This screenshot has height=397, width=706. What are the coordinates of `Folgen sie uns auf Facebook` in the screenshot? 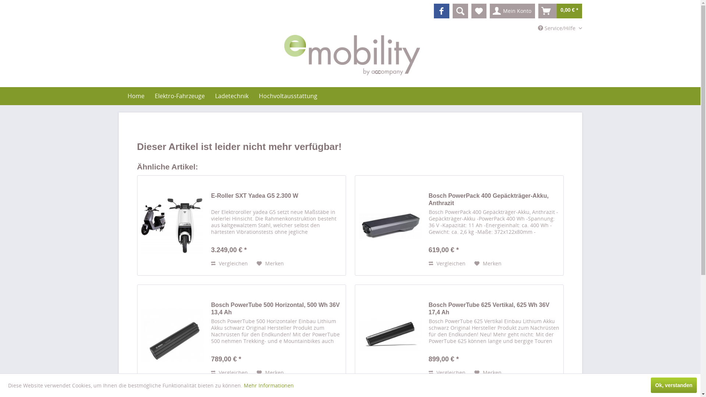 It's located at (442, 11).